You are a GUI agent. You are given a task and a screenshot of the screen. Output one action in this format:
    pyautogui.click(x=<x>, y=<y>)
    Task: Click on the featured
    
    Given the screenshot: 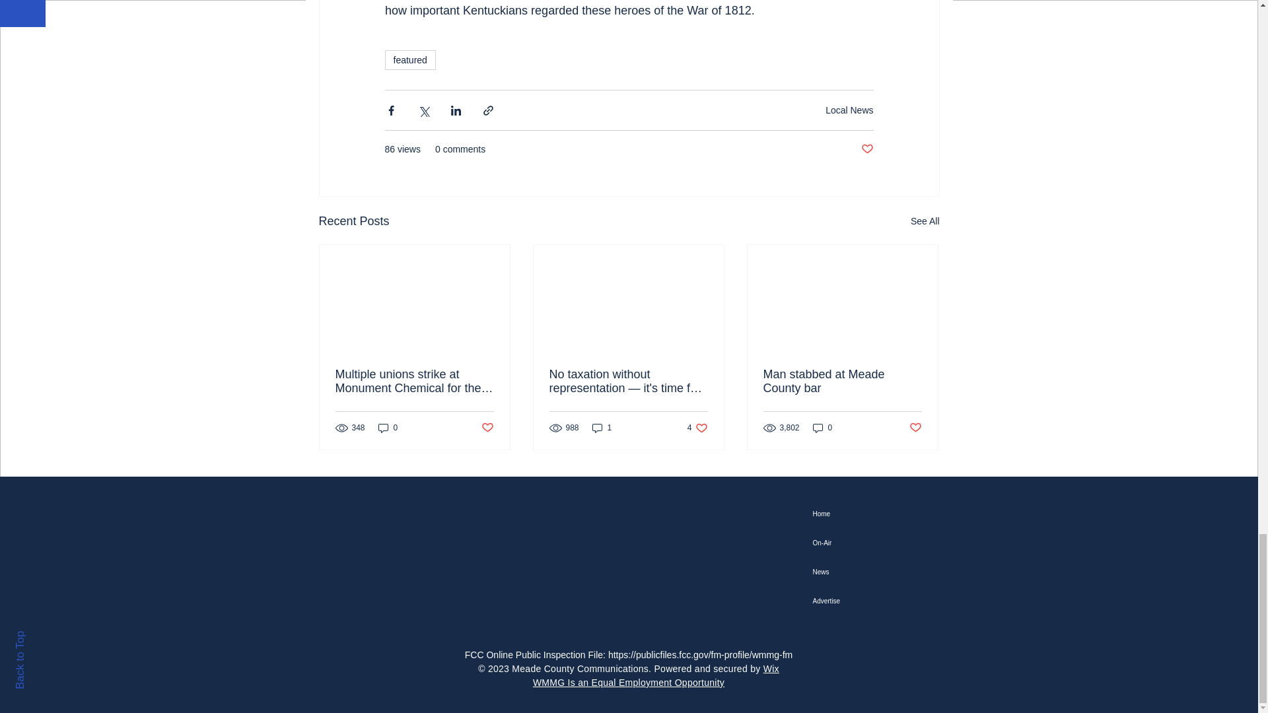 What is the action you would take?
    pyautogui.click(x=409, y=59)
    